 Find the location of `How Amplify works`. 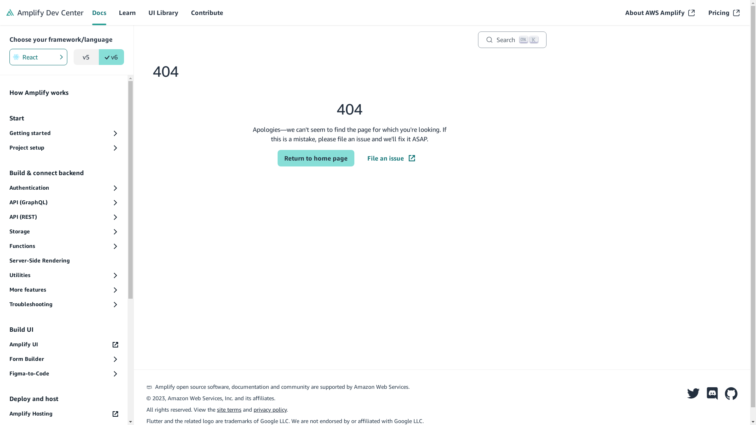

How Amplify works is located at coordinates (64, 92).